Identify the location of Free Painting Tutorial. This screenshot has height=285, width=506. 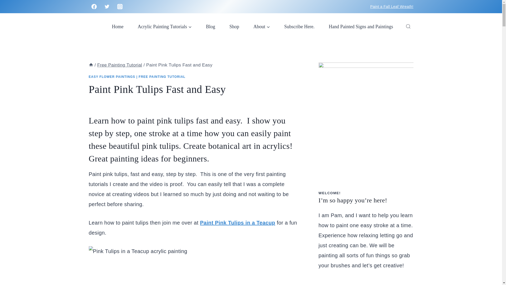
(120, 65).